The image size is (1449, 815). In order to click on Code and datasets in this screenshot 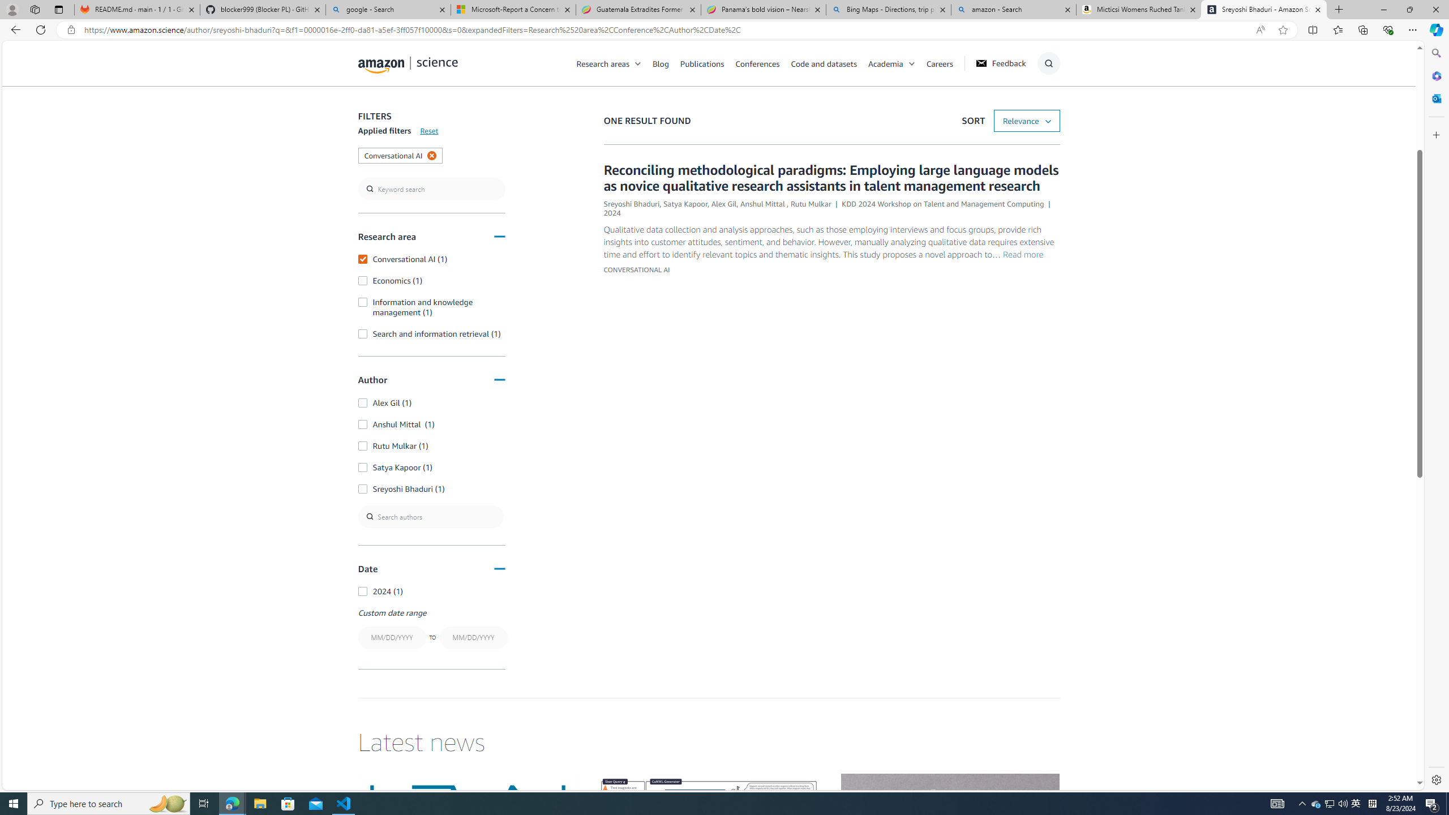, I will do `click(829, 63)`.